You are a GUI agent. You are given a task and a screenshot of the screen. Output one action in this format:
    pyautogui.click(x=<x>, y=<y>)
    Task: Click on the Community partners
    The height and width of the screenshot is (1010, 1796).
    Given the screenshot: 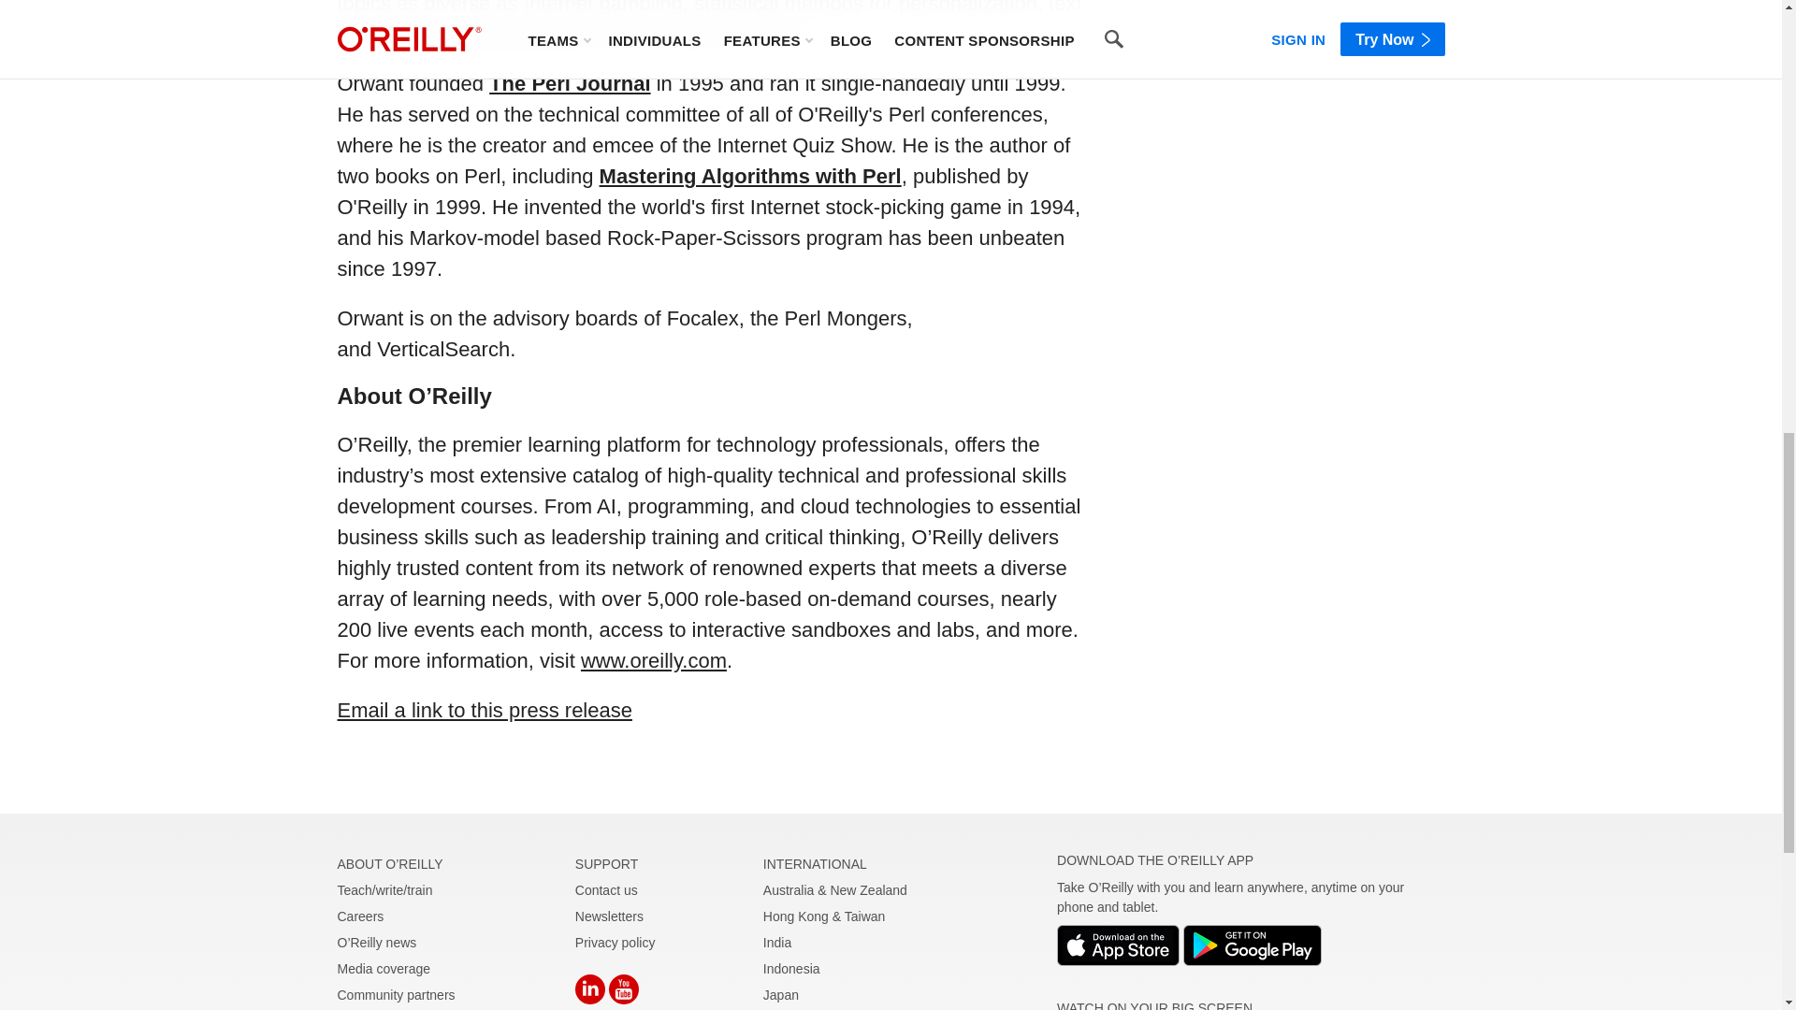 What is the action you would take?
    pyautogui.click(x=485, y=711)
    